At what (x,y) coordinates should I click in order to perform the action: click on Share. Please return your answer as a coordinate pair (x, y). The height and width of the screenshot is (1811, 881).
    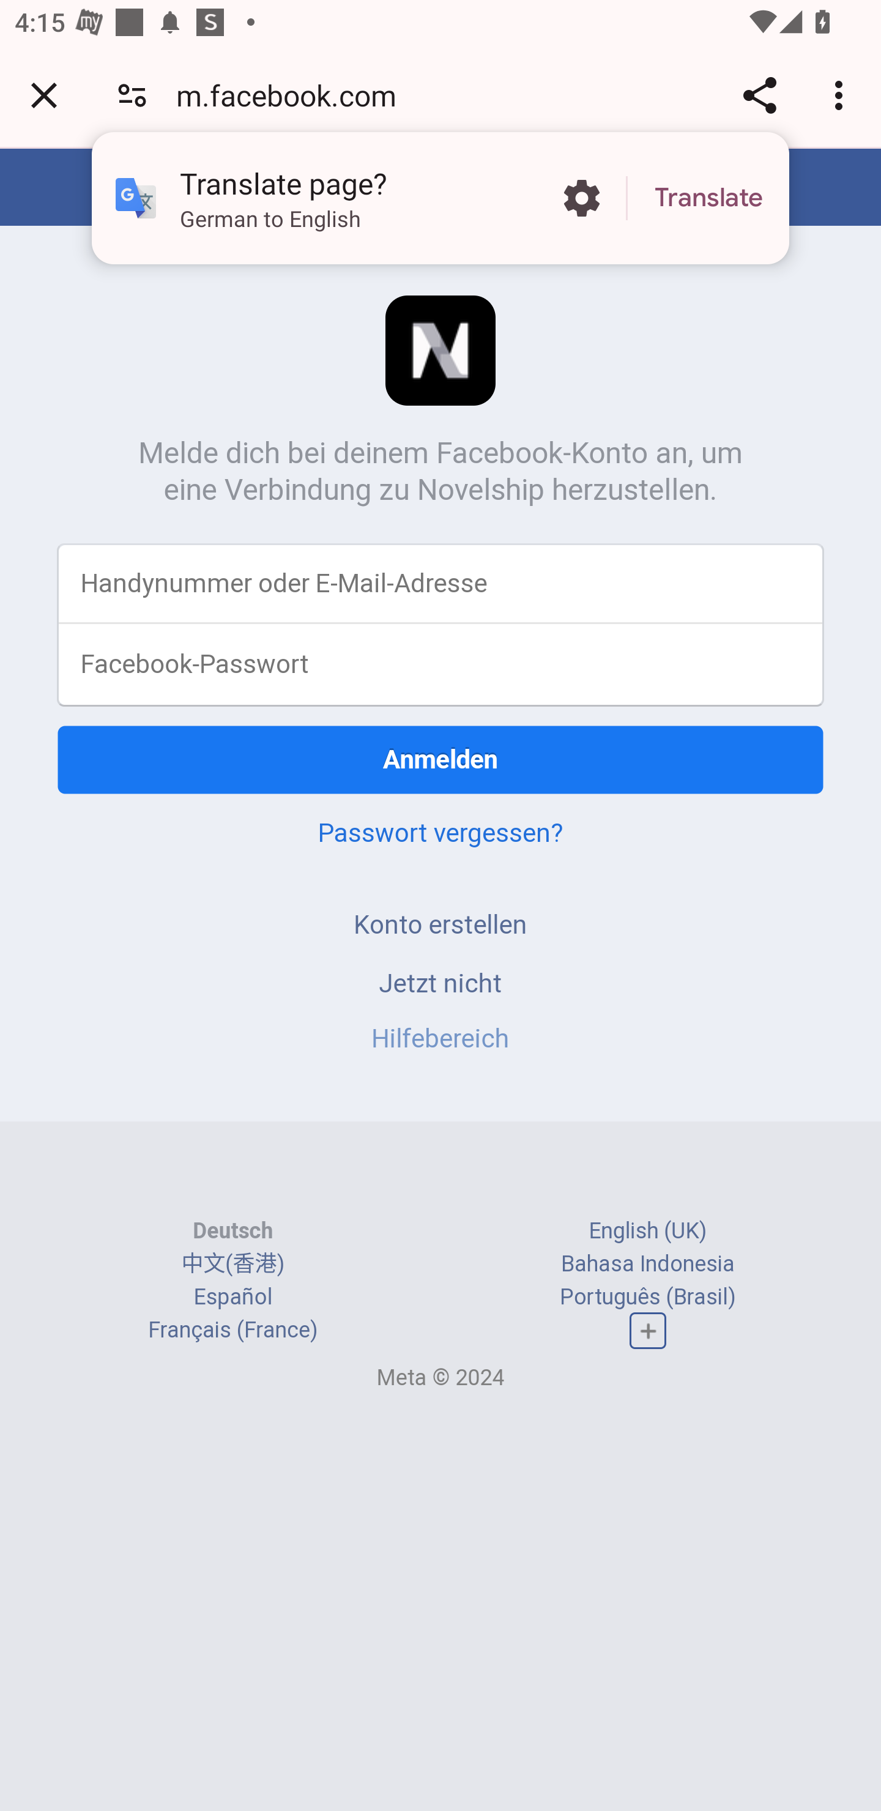
    Looking at the image, I should click on (759, 95).